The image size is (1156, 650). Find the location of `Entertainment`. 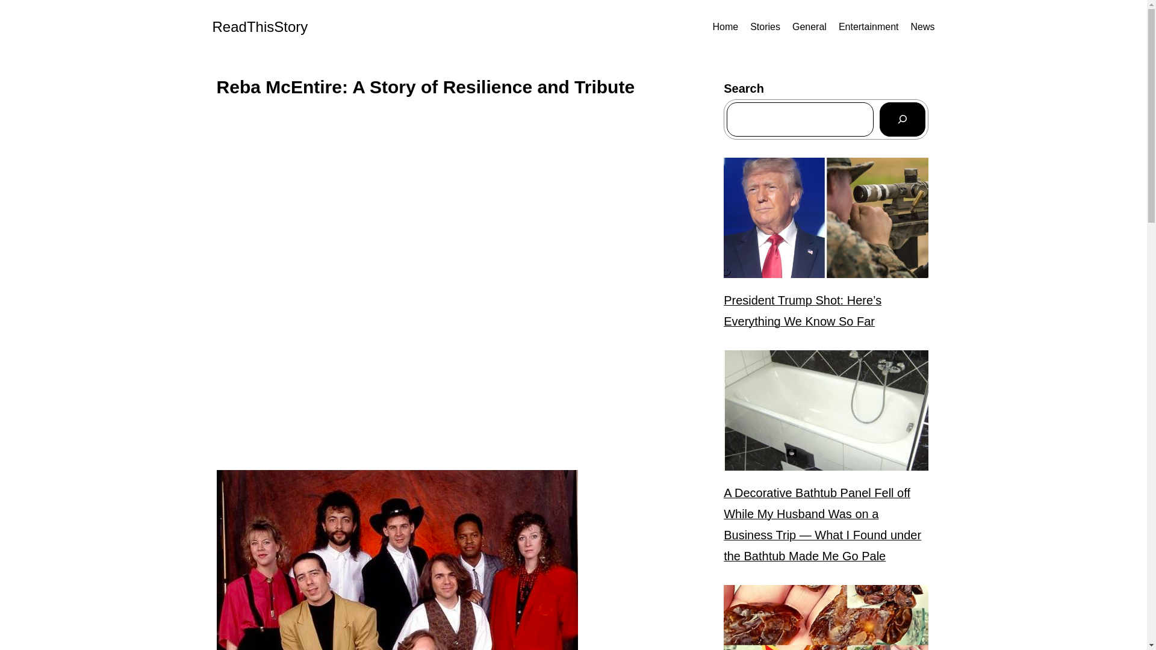

Entertainment is located at coordinates (869, 27).